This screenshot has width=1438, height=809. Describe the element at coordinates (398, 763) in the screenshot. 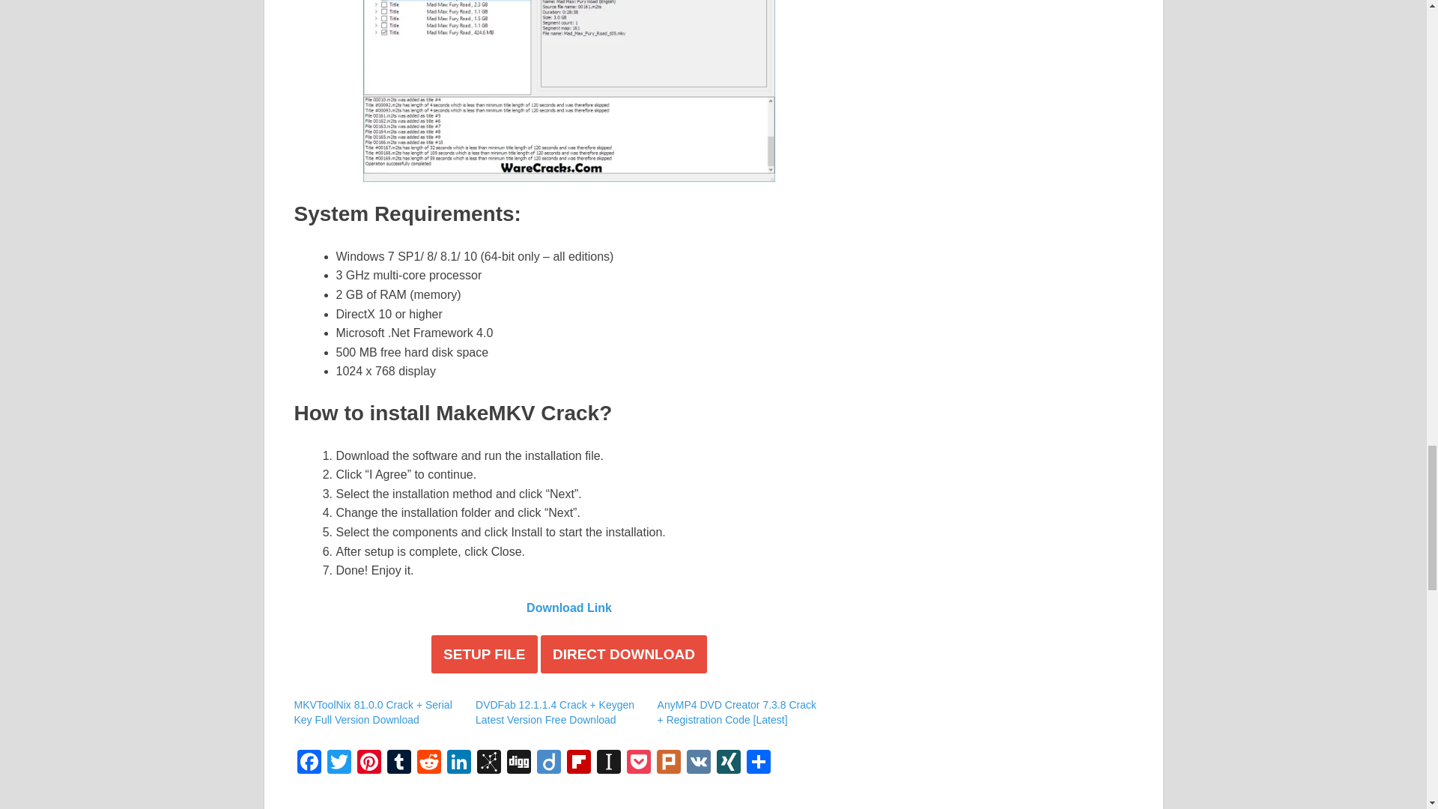

I see `Tumblr` at that location.